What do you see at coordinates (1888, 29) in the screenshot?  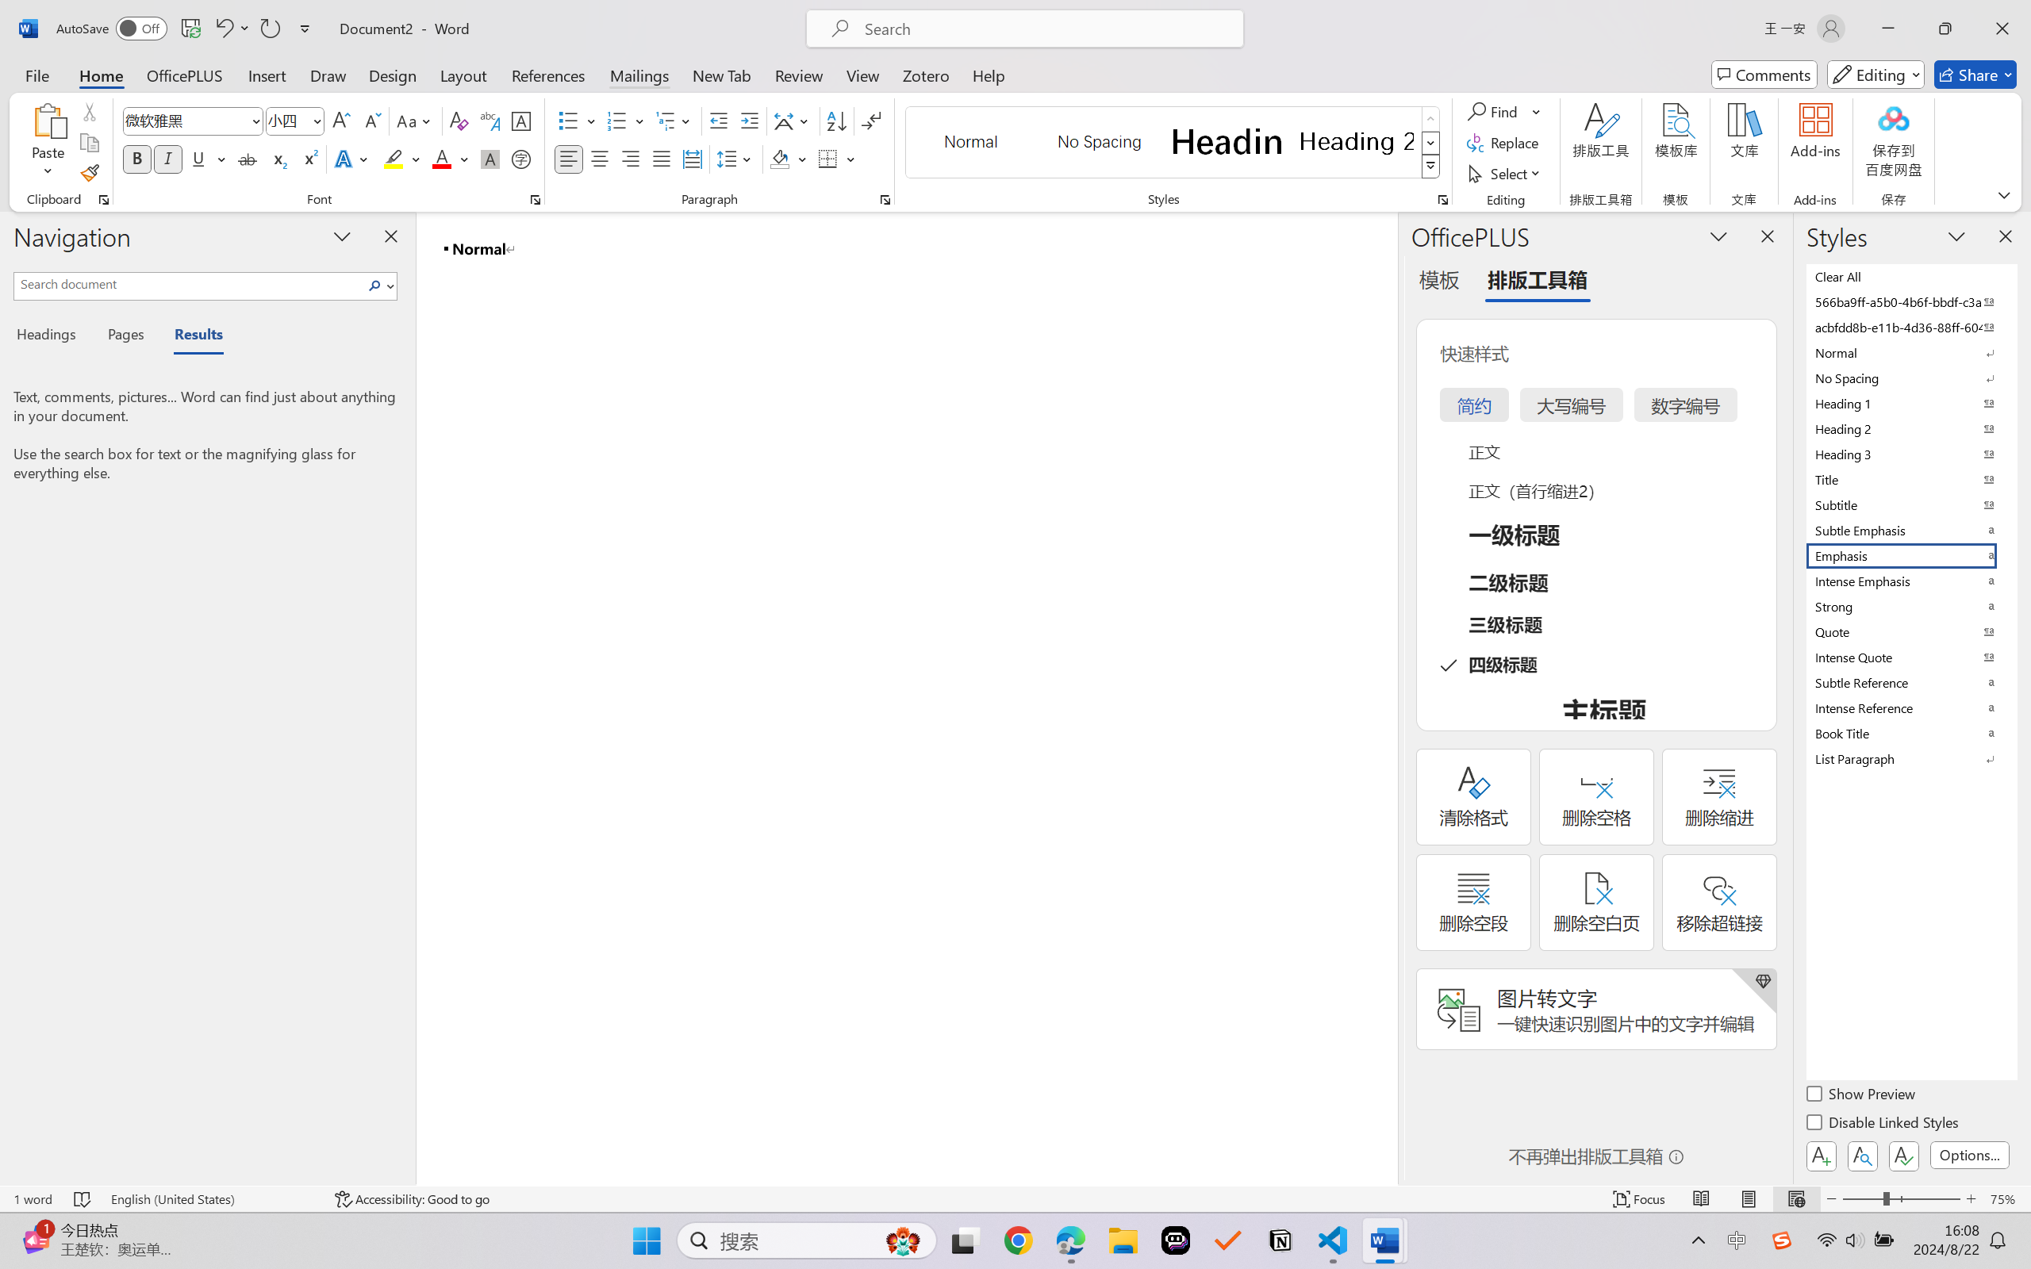 I see `Minimize` at bounding box center [1888, 29].